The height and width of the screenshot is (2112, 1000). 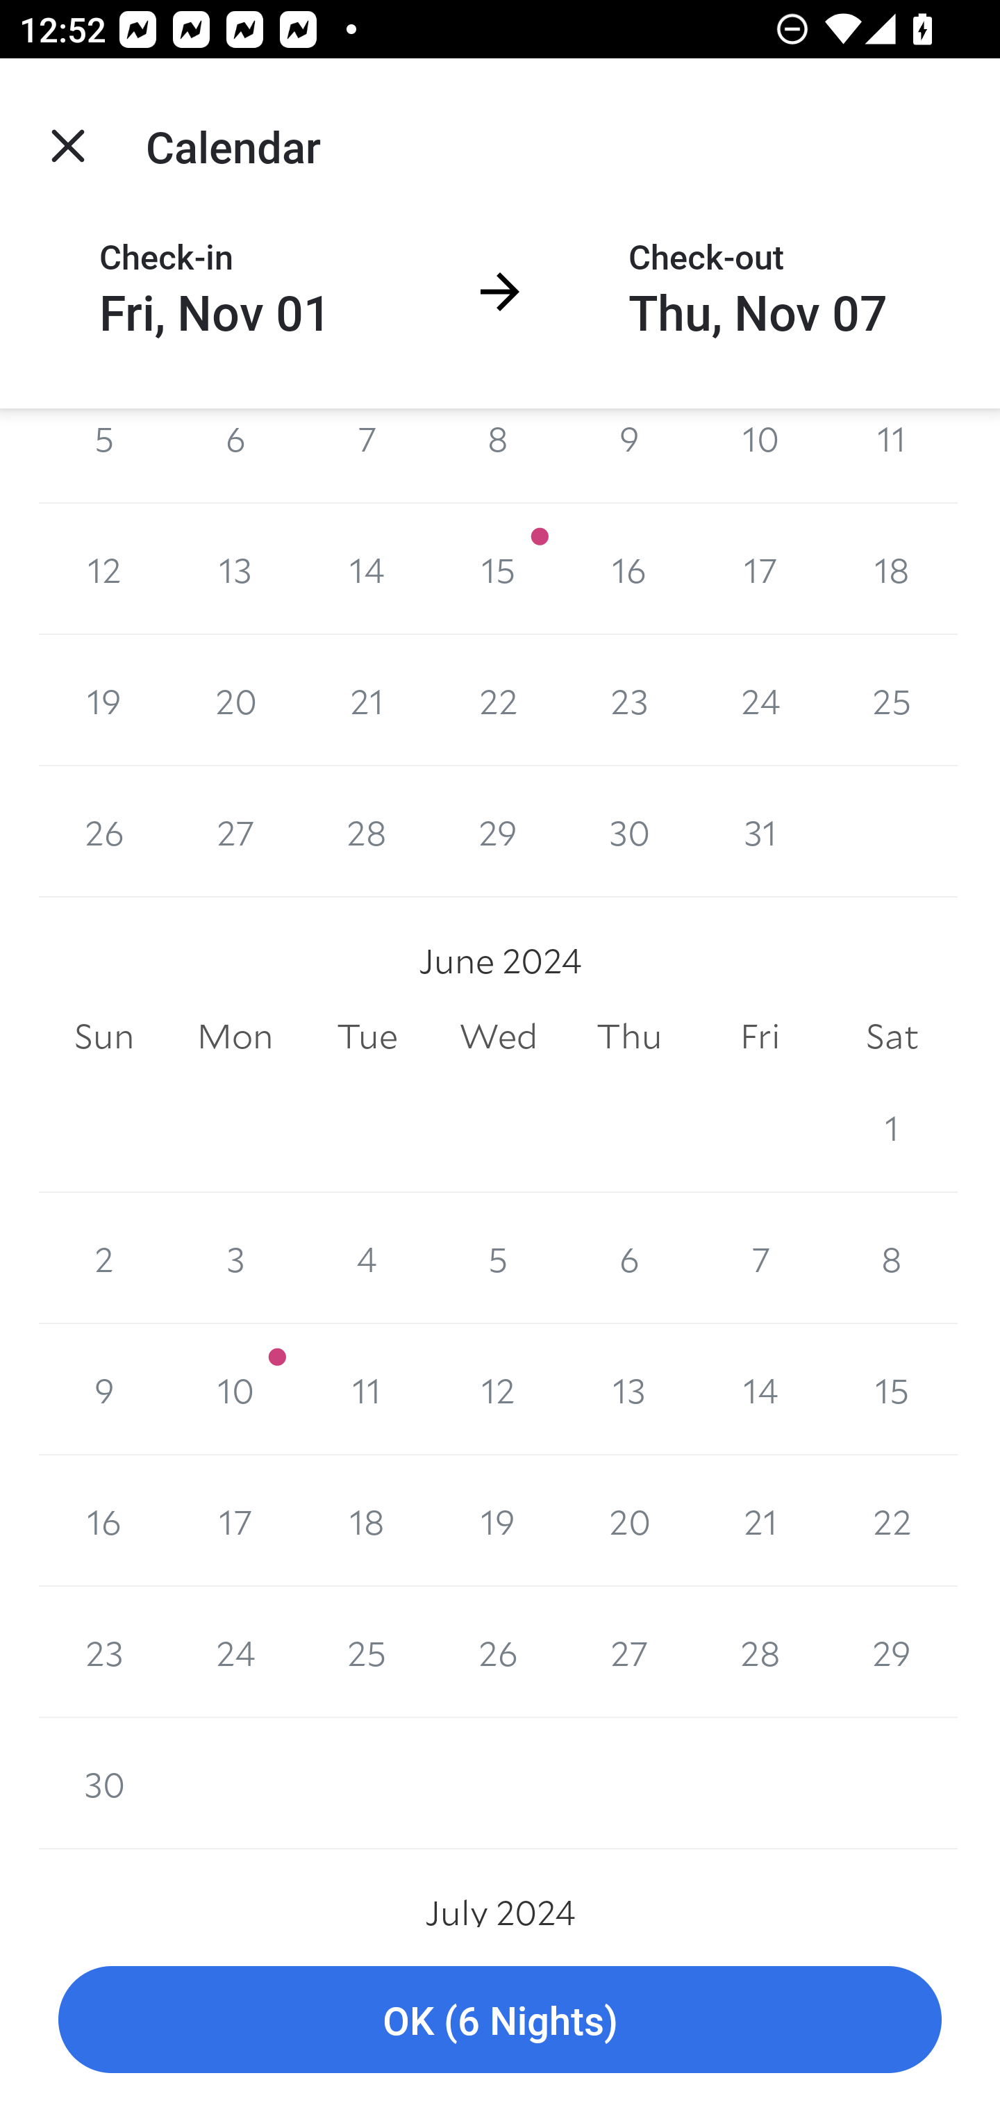 I want to click on 24 24 June 2024, so click(x=235, y=1651).